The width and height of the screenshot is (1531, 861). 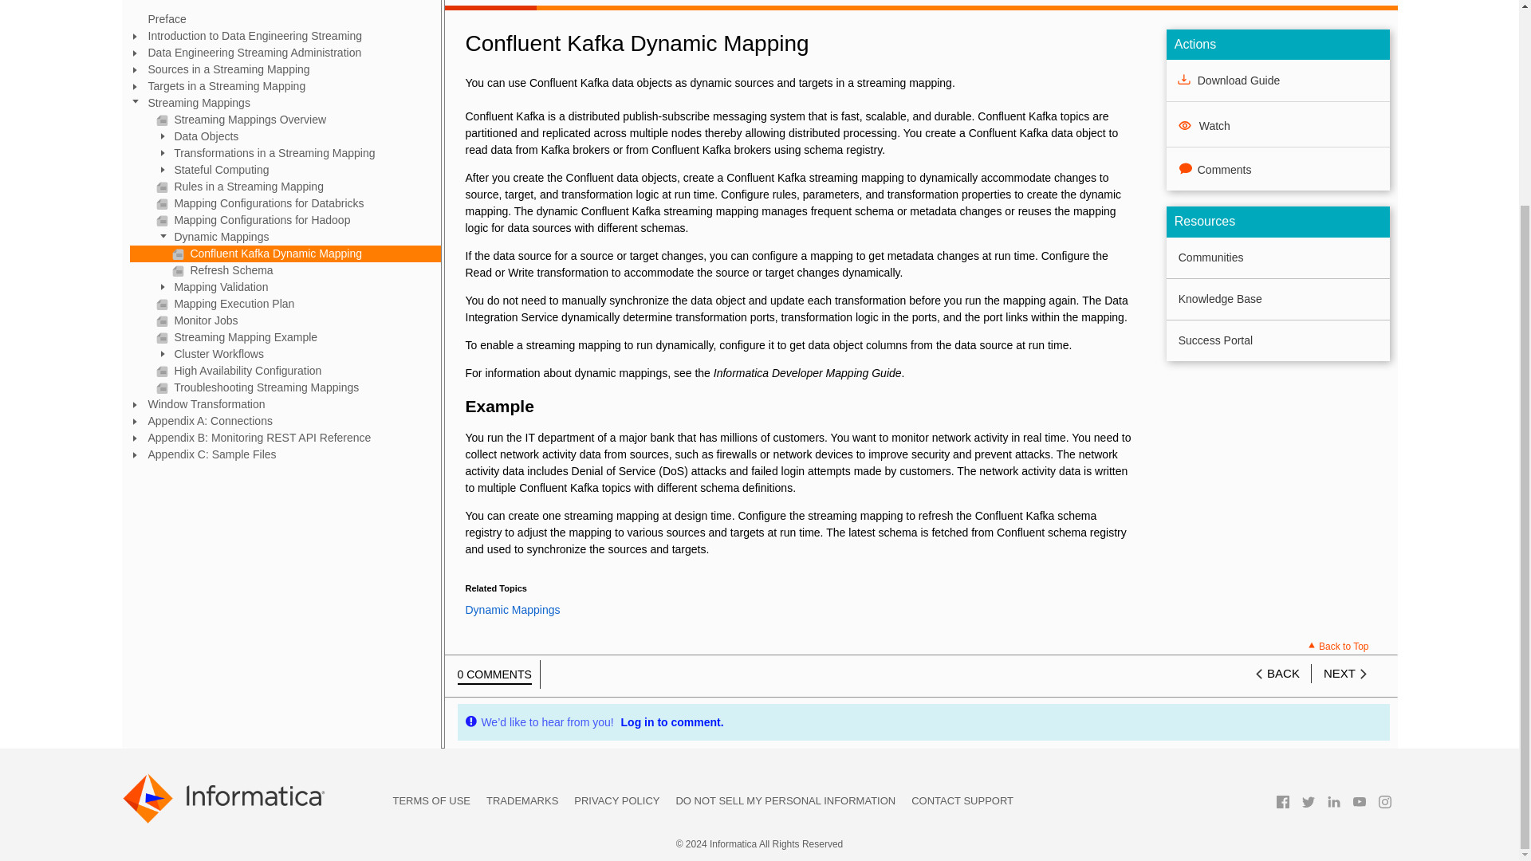 I want to click on Preface, so click(x=284, y=19).